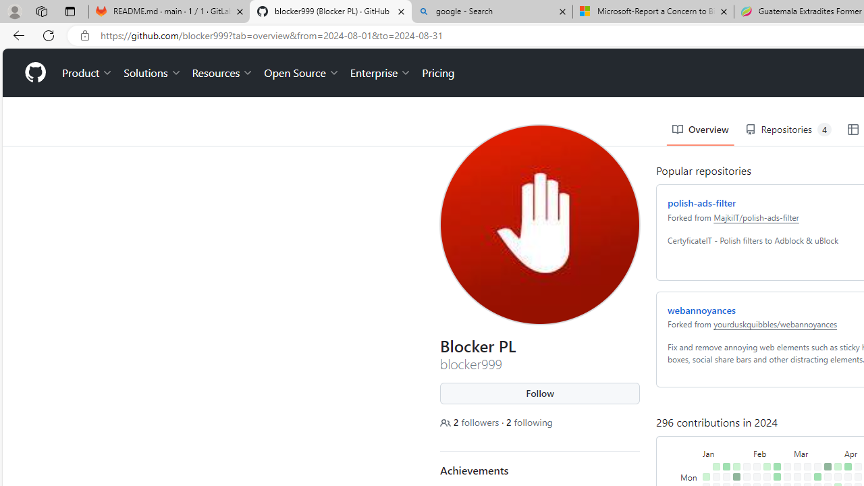 The width and height of the screenshot is (864, 486). What do you see at coordinates (856, 438) in the screenshot?
I see `No contributions on April 16th.` at bounding box center [856, 438].